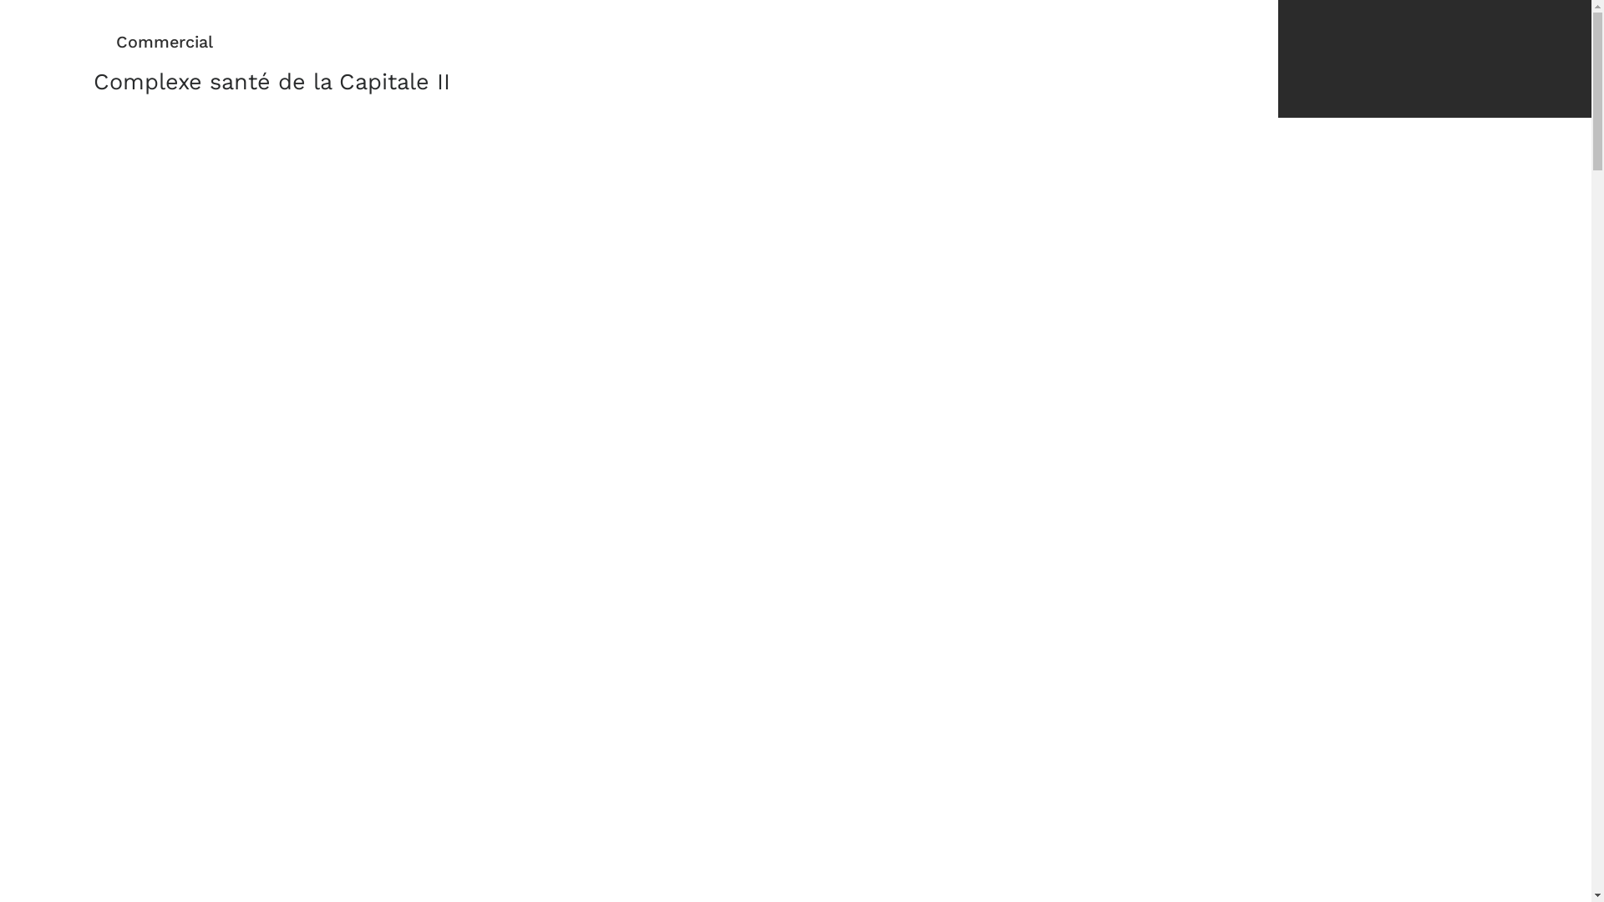 This screenshot has width=1604, height=902. I want to click on Commercial, so click(154, 42).